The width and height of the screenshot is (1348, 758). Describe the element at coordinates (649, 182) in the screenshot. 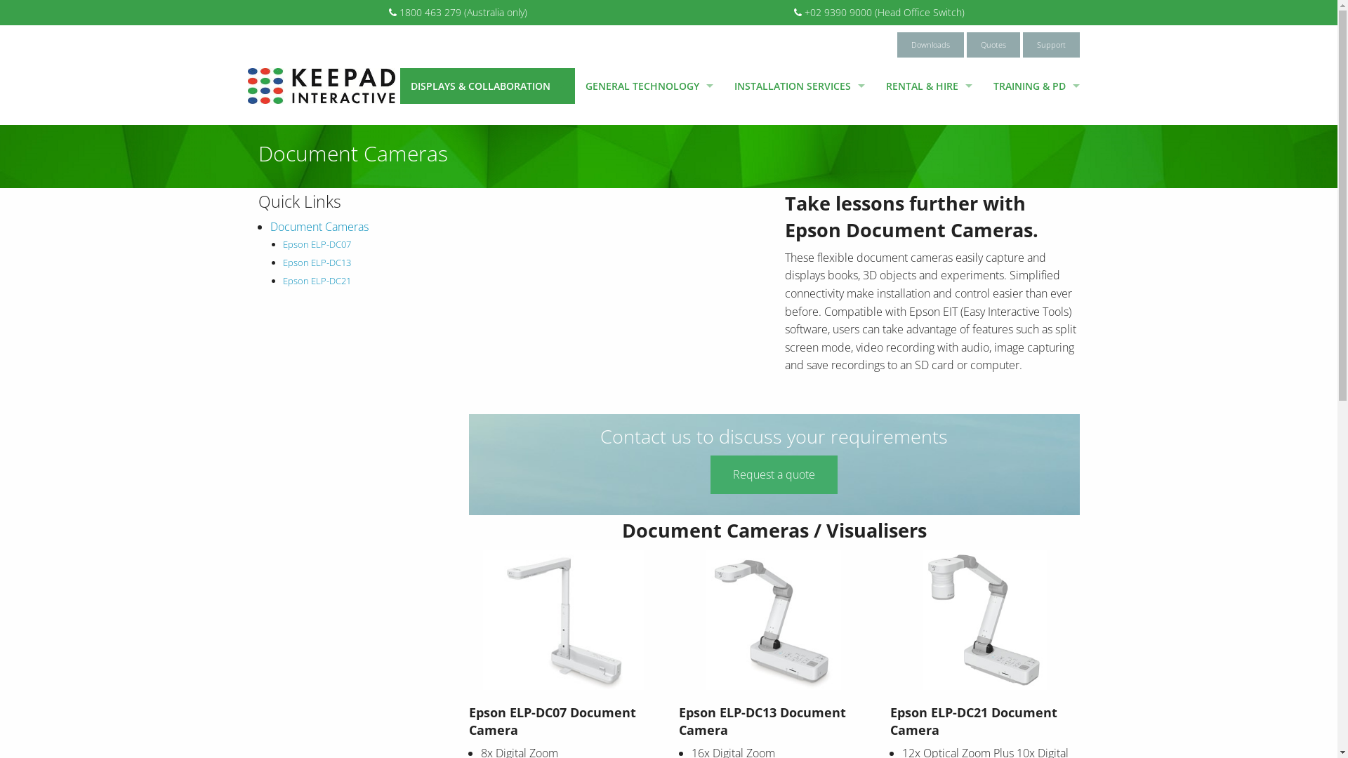

I see `Video Collaboration` at that location.